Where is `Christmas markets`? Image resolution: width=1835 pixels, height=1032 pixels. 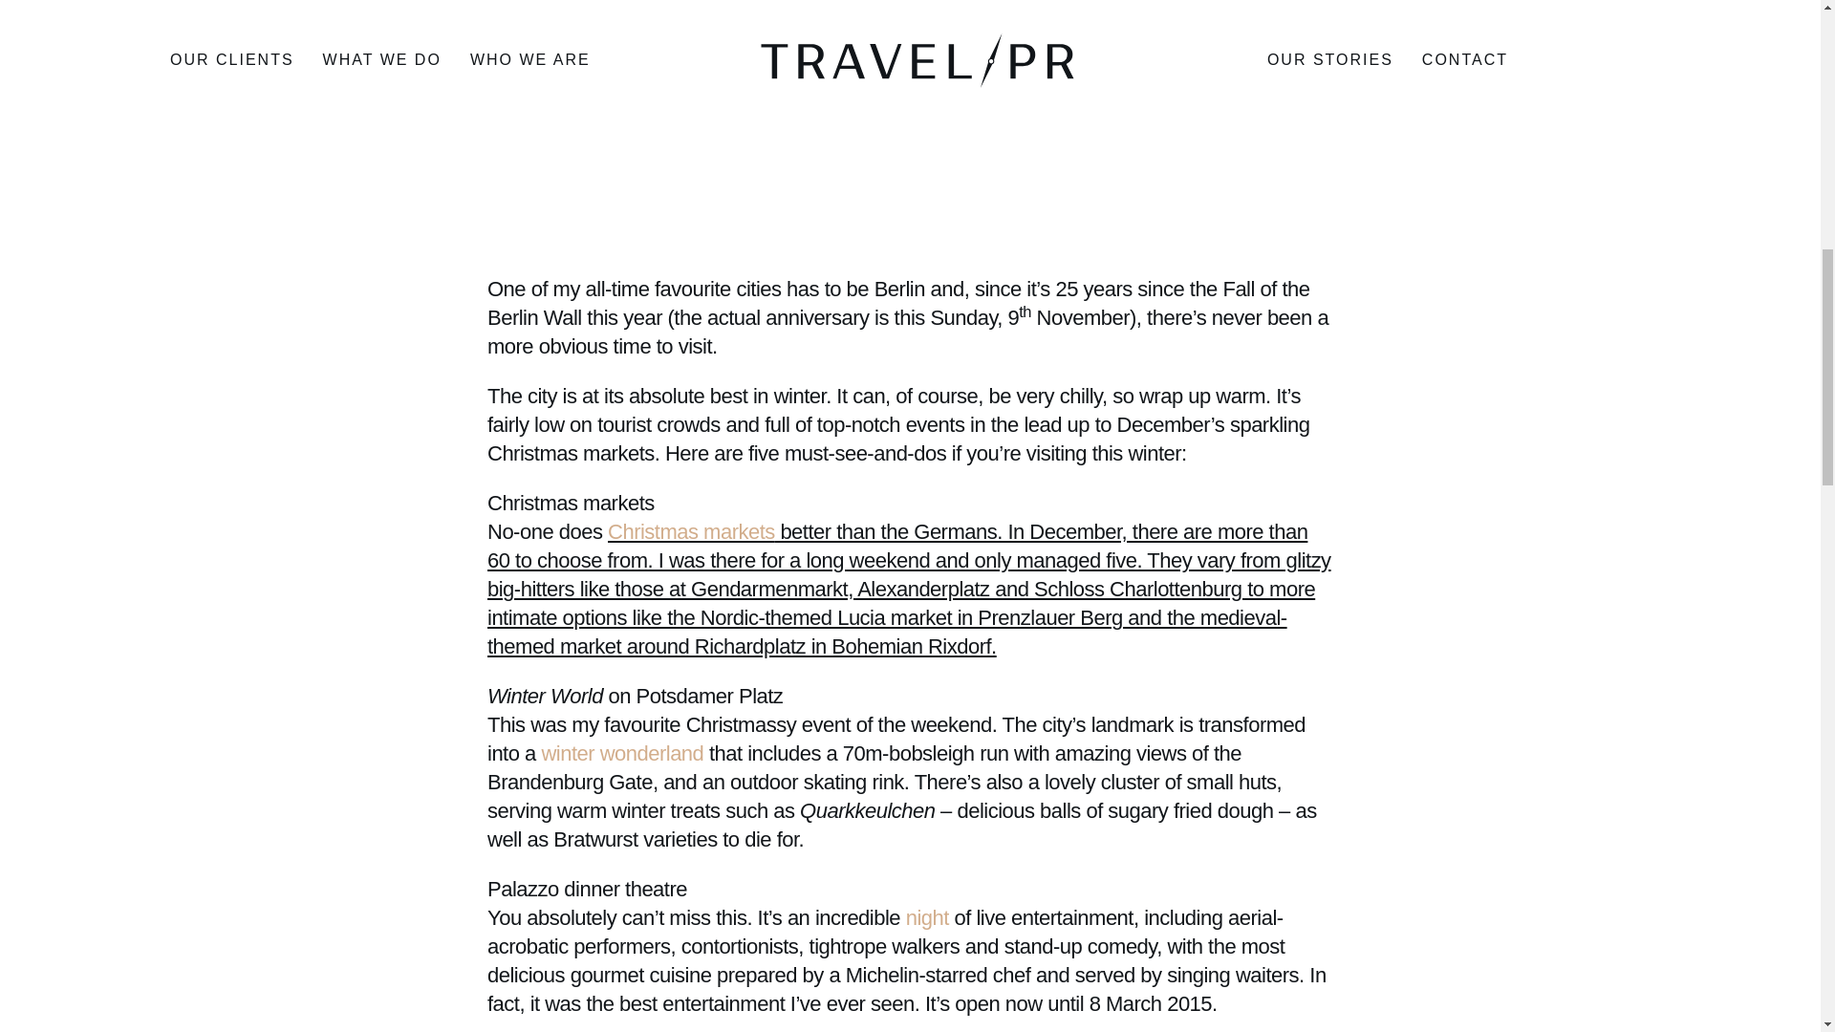
Christmas markets is located at coordinates (690, 531).